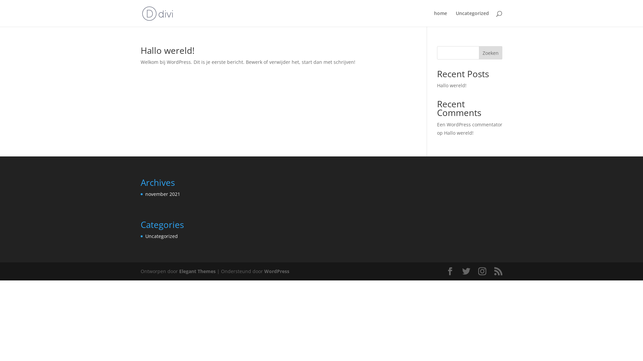  What do you see at coordinates (277, 271) in the screenshot?
I see `WordPress` at bounding box center [277, 271].